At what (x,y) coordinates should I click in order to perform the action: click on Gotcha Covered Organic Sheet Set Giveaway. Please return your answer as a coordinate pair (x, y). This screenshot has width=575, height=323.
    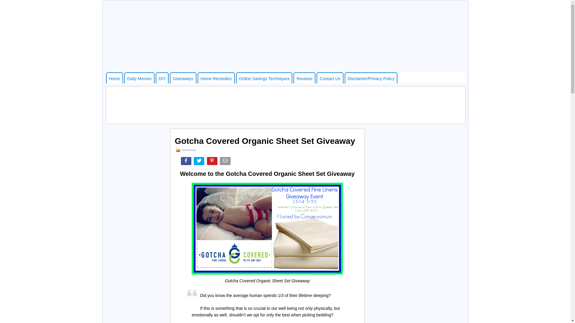
    Looking at the image, I should click on (267, 229).